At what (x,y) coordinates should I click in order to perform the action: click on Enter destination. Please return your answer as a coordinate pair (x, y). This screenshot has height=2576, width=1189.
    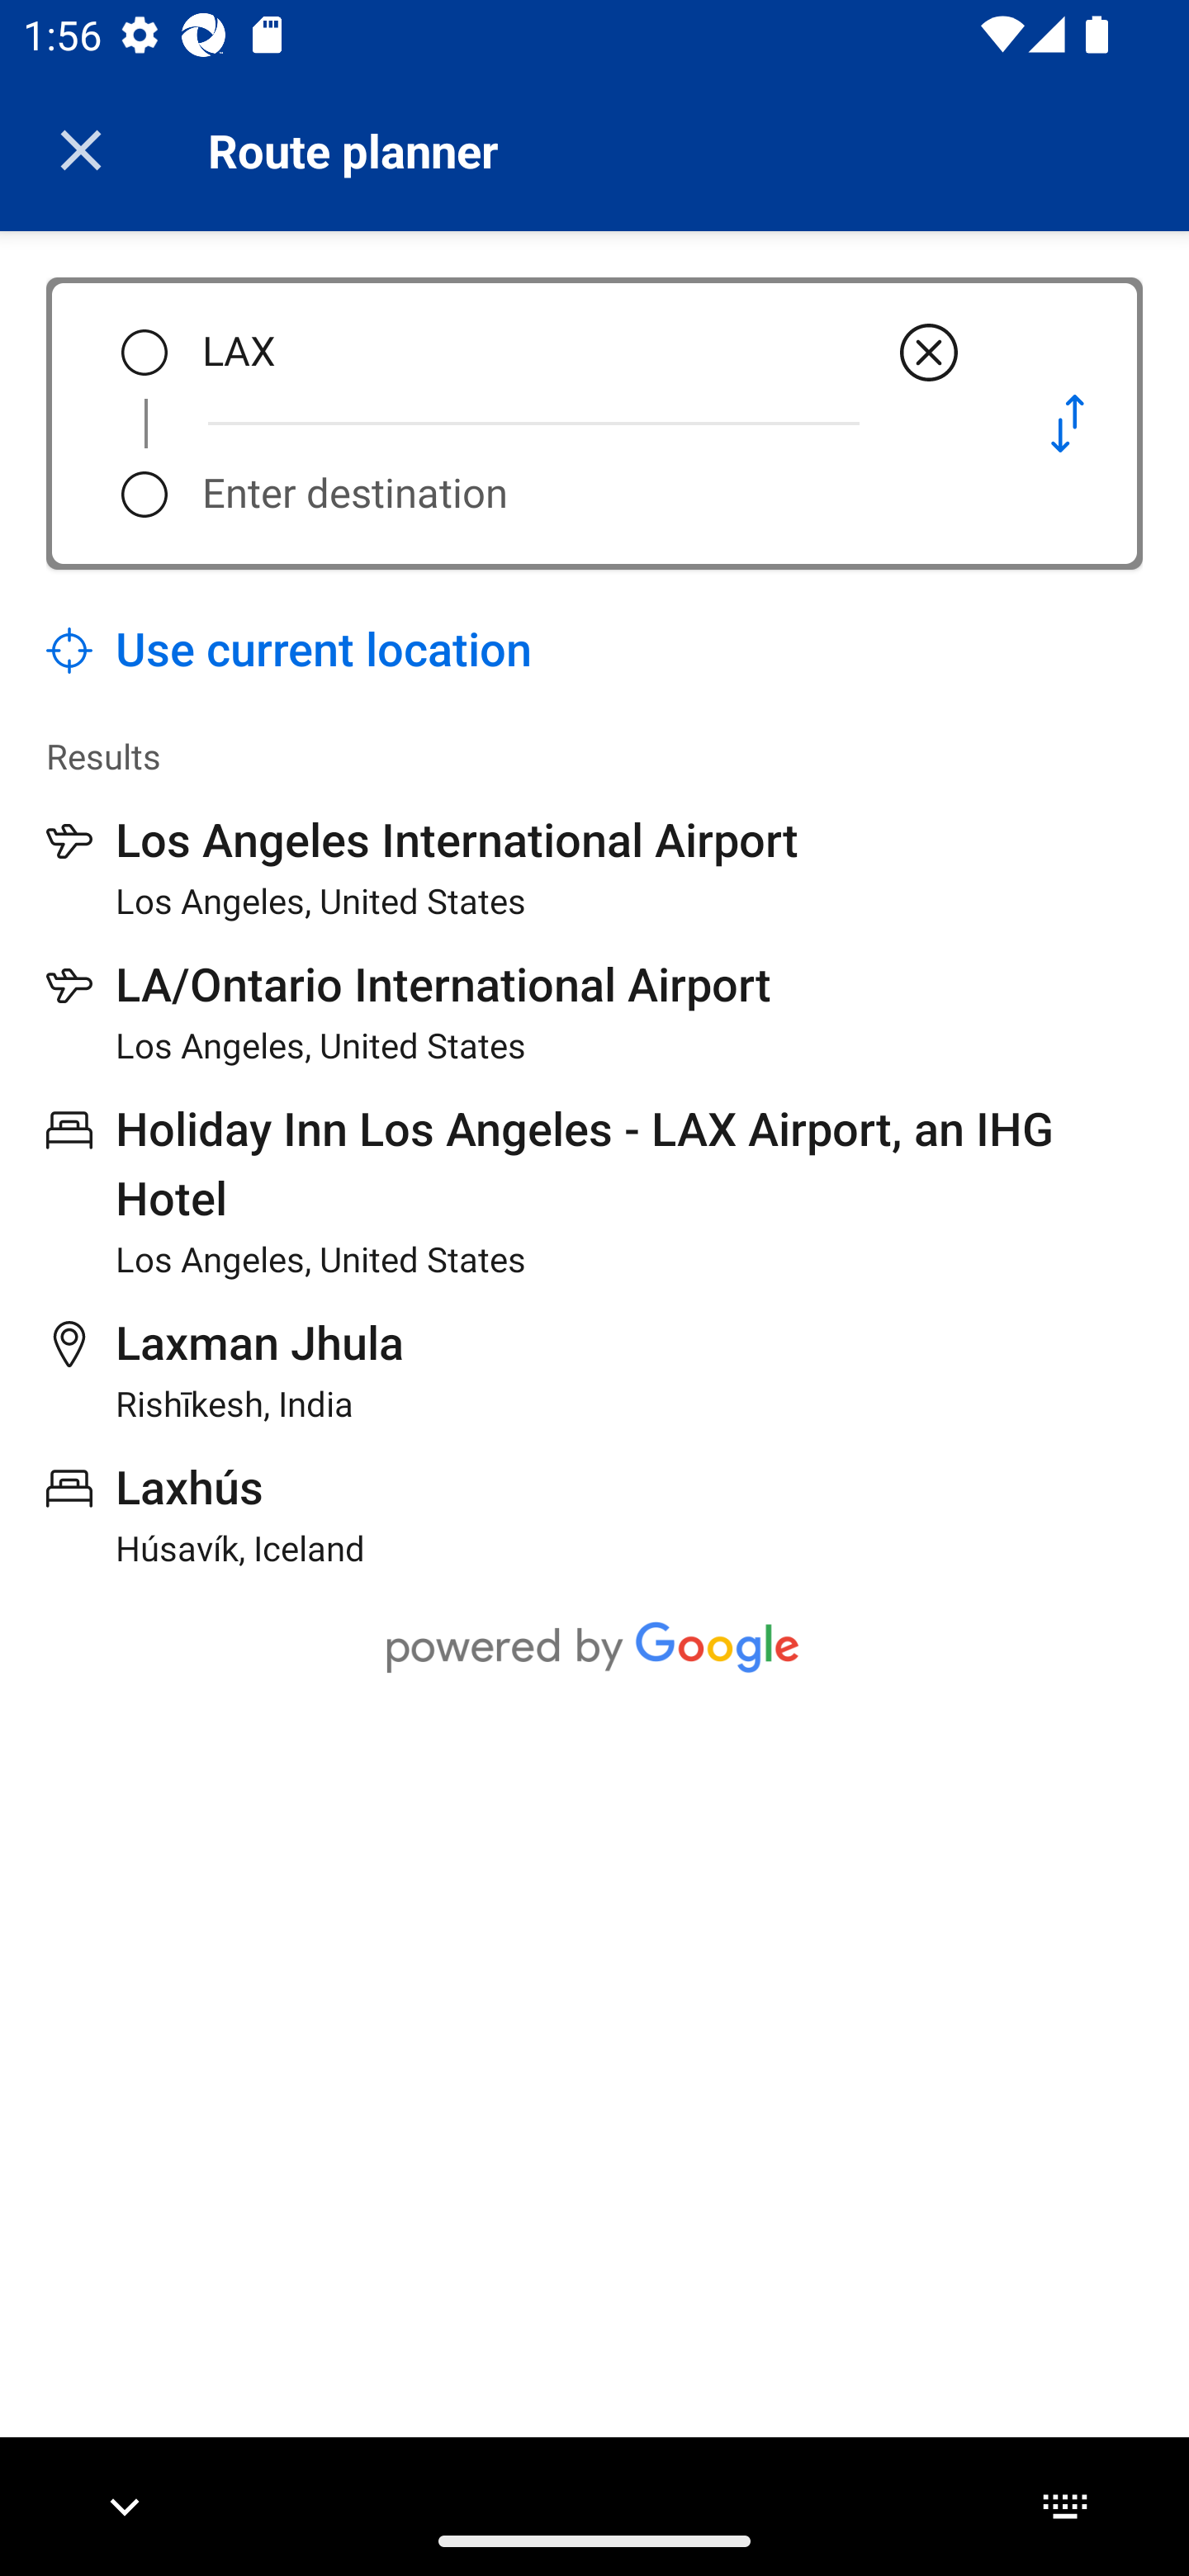
    Looking at the image, I should click on (583, 494).